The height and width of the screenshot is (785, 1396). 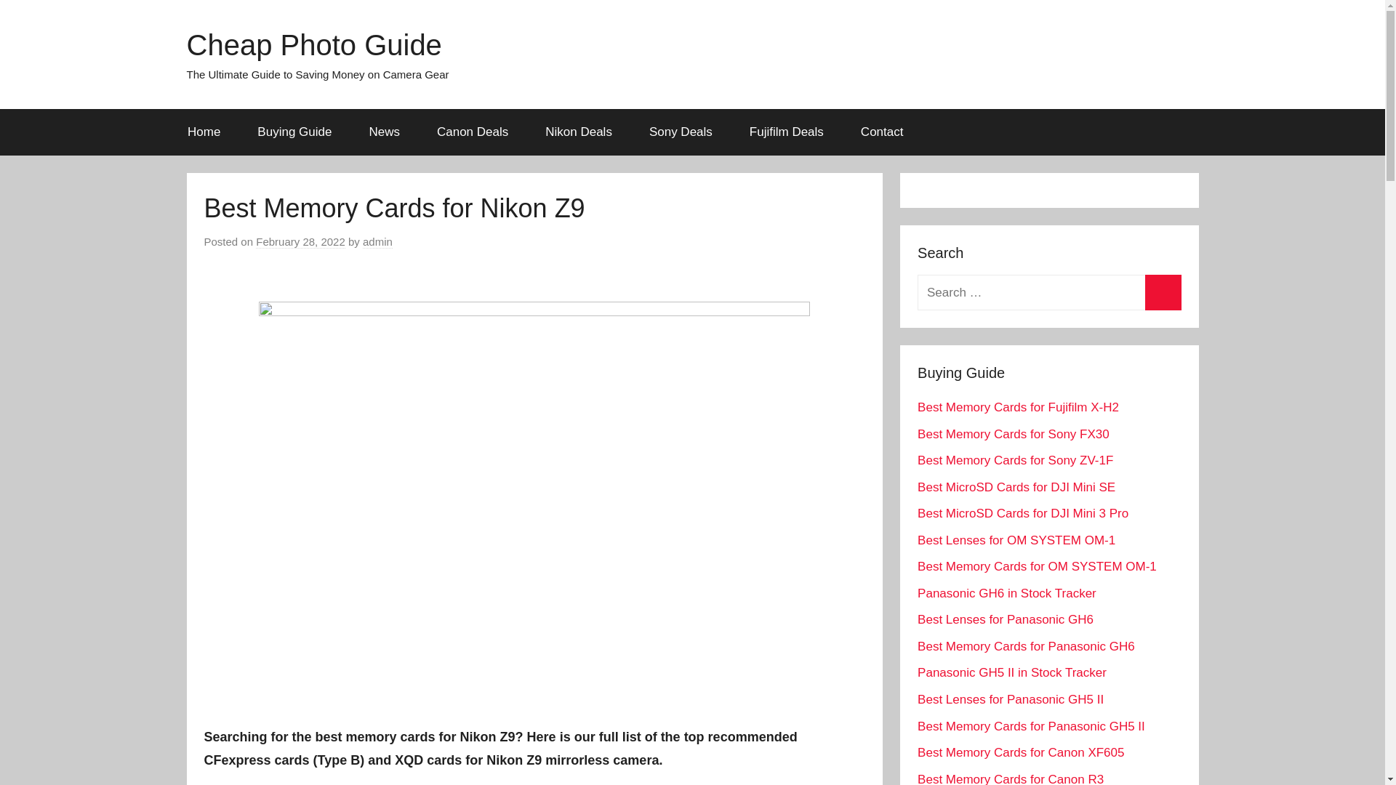 What do you see at coordinates (471, 132) in the screenshot?
I see `Canon Deals` at bounding box center [471, 132].